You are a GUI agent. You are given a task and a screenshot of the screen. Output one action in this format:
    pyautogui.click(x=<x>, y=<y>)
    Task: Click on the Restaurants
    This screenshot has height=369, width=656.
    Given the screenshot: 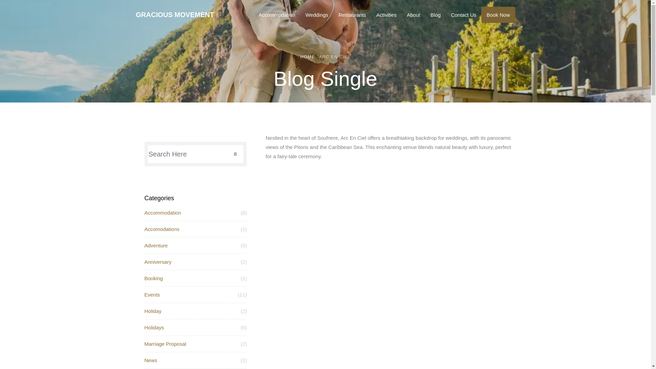 What is the action you would take?
    pyautogui.click(x=352, y=15)
    